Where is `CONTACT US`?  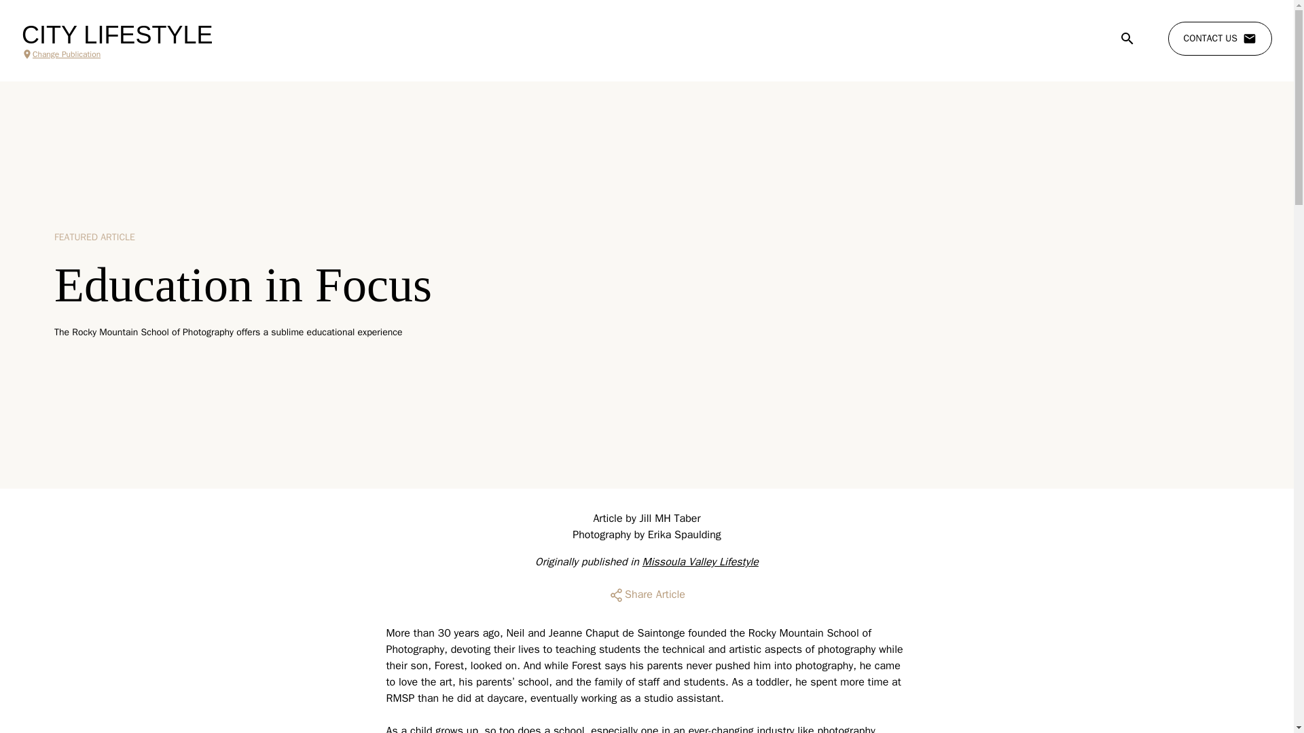
CONTACT US is located at coordinates (1220, 39).